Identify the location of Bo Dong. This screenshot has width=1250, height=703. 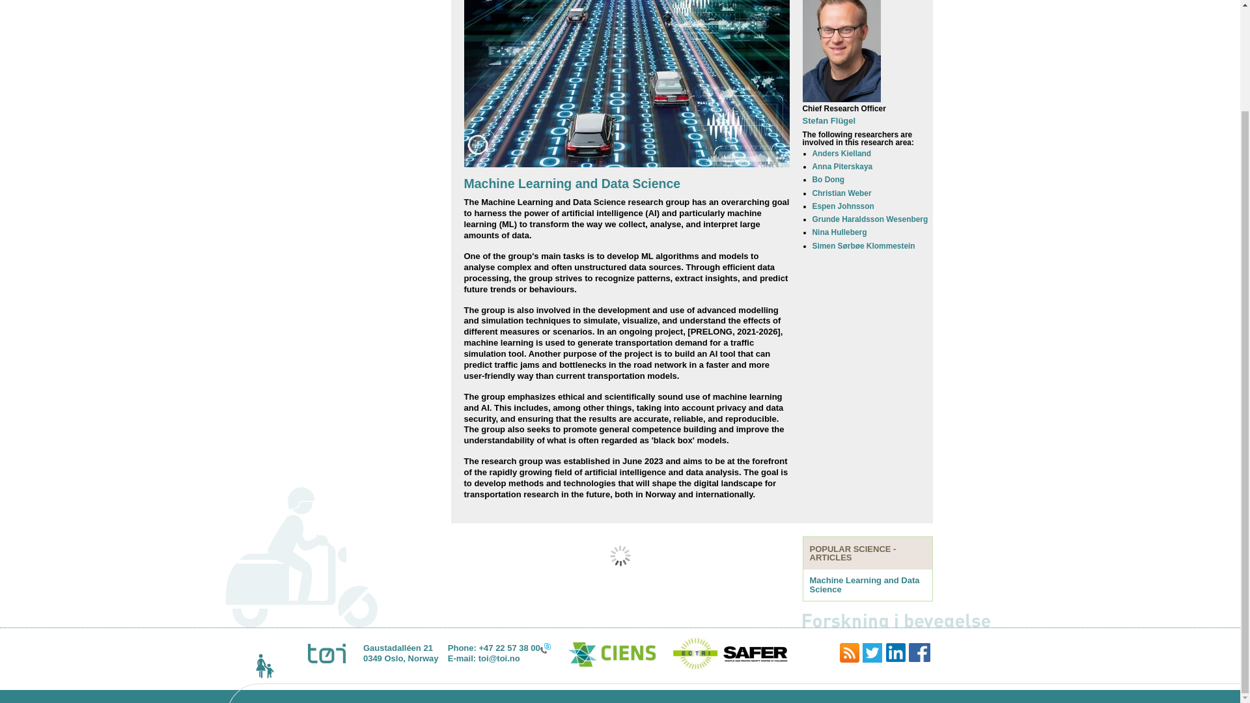
(828, 179).